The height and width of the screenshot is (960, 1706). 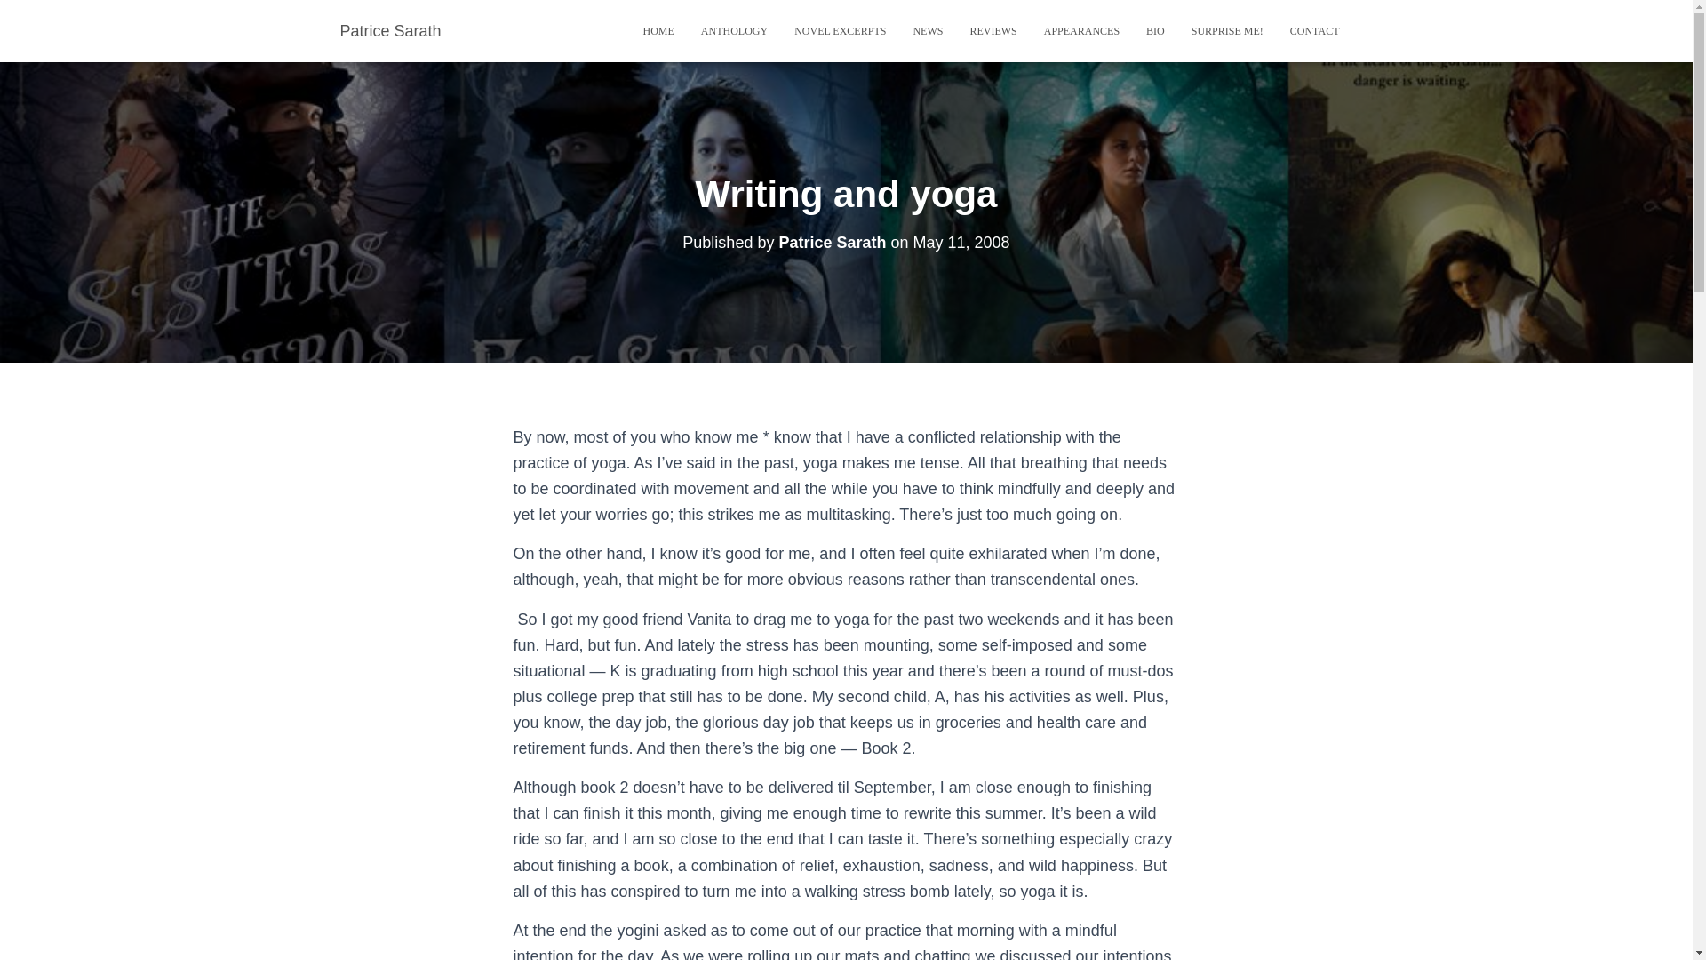 I want to click on APPEARANCES, so click(x=1080, y=30).